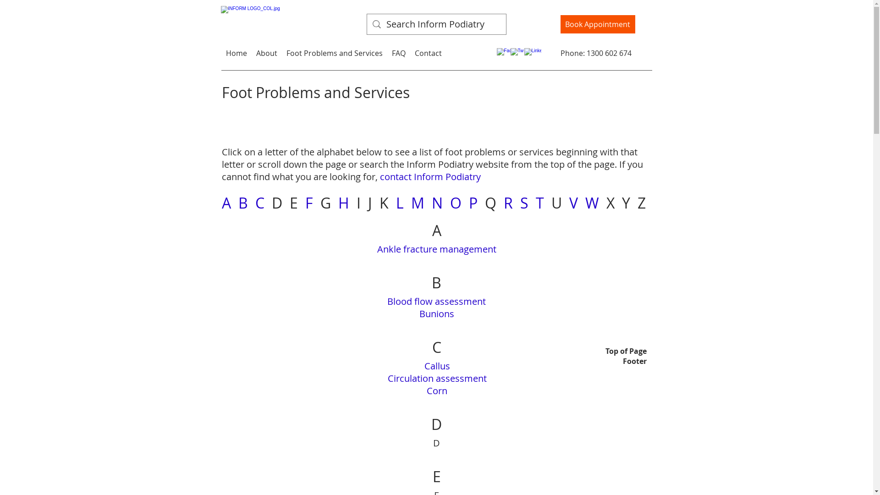 This screenshot has height=495, width=880. Describe the element at coordinates (226, 203) in the screenshot. I see `A` at that location.